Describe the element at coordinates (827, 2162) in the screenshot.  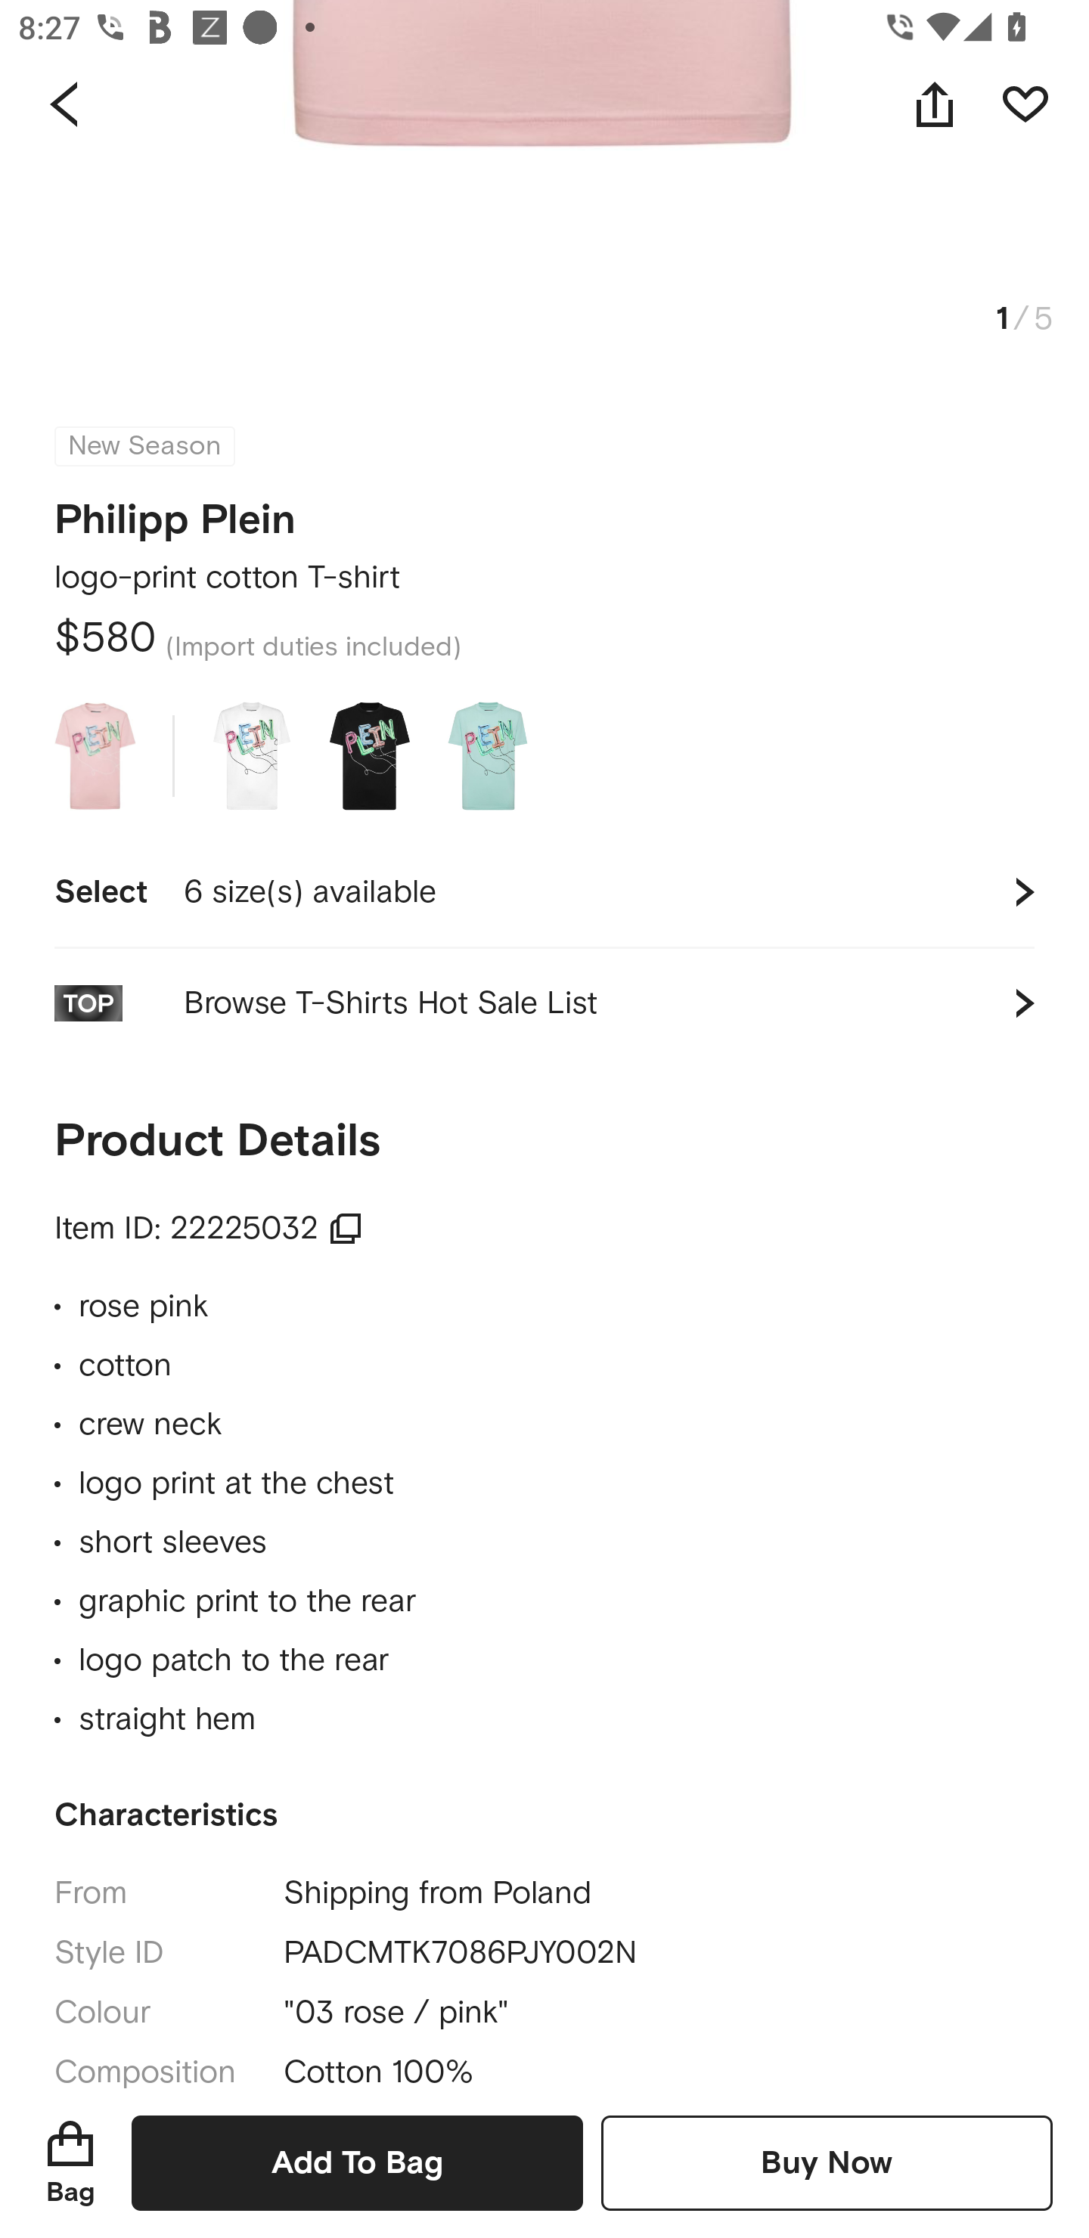
I see `Buy Now` at that location.